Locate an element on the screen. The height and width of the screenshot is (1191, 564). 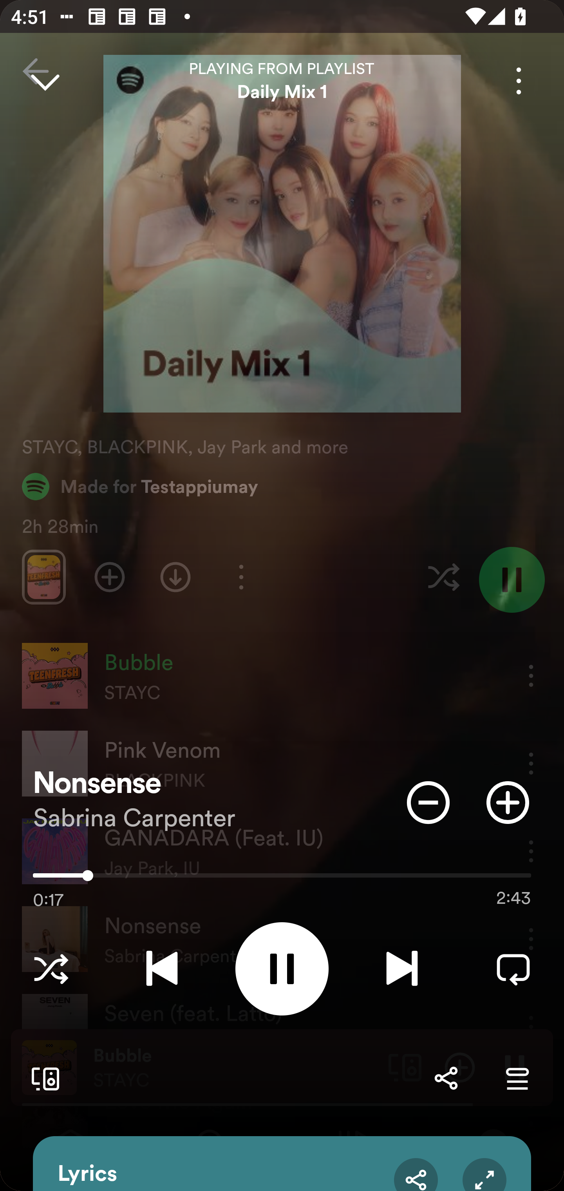
Next is located at coordinates (402, 968).